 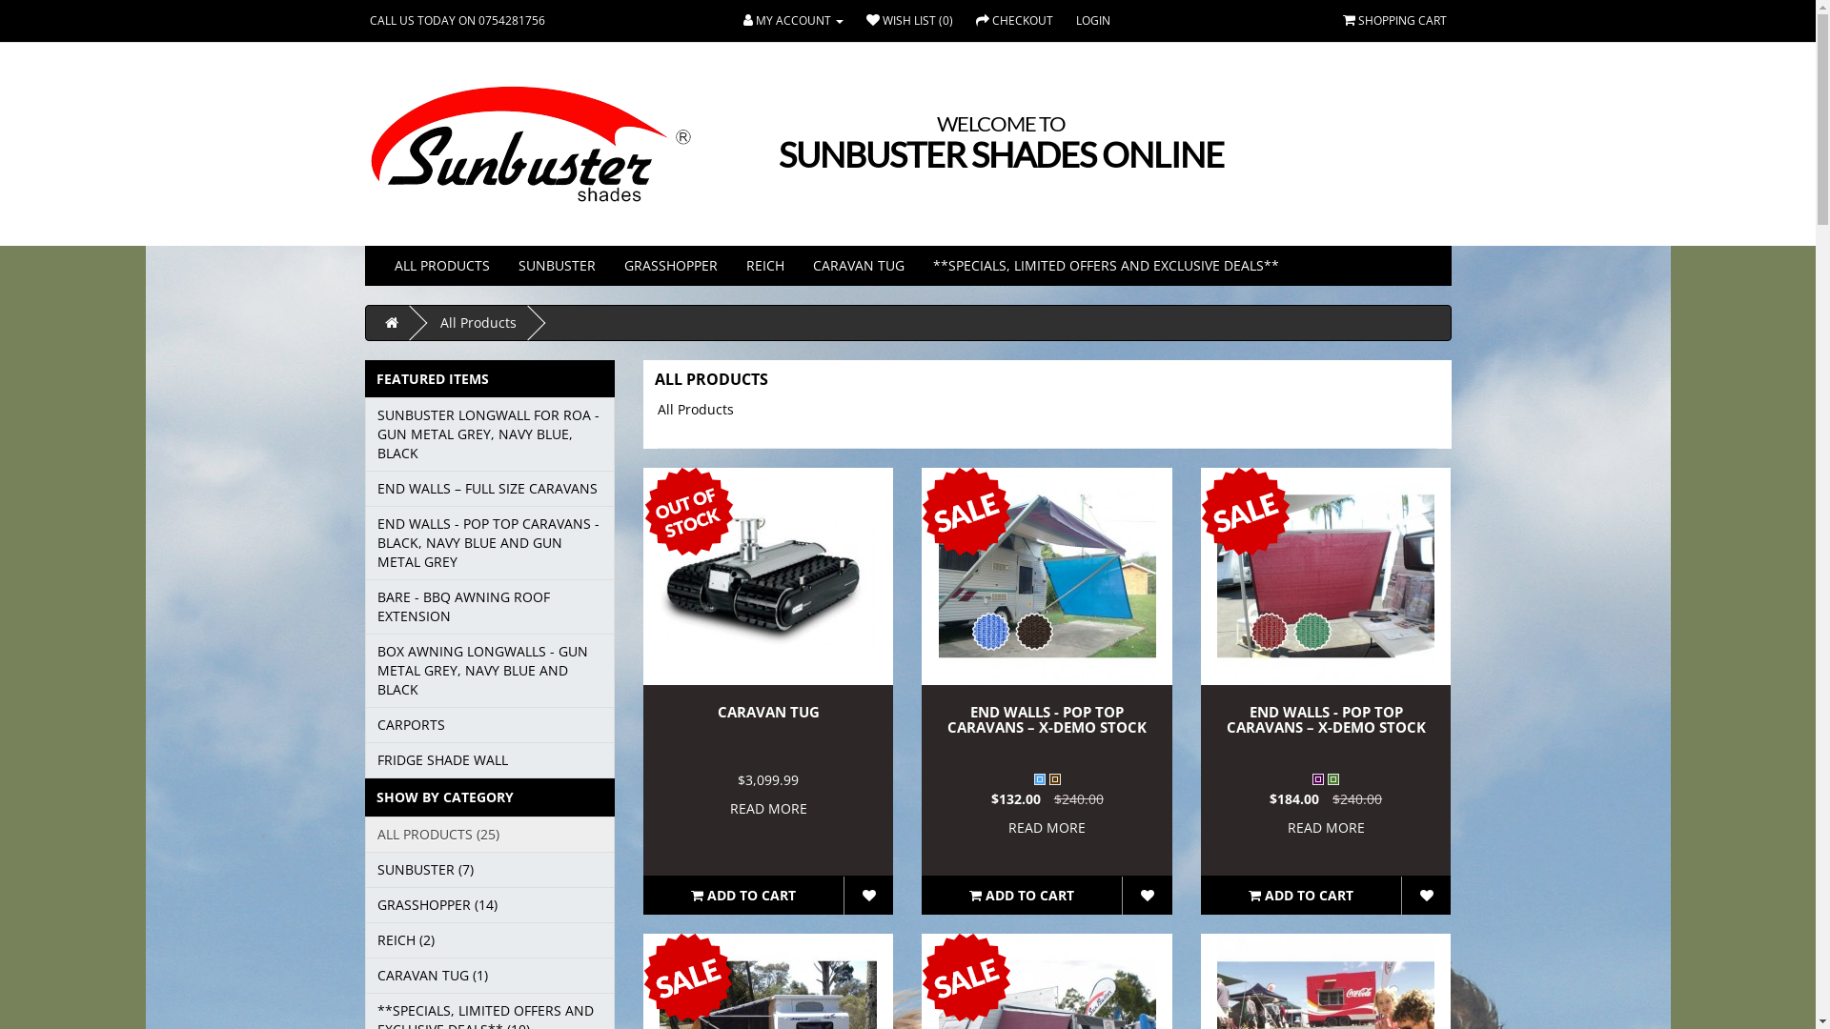 What do you see at coordinates (490, 976) in the screenshot?
I see `CARAVAN TUG (1)` at bounding box center [490, 976].